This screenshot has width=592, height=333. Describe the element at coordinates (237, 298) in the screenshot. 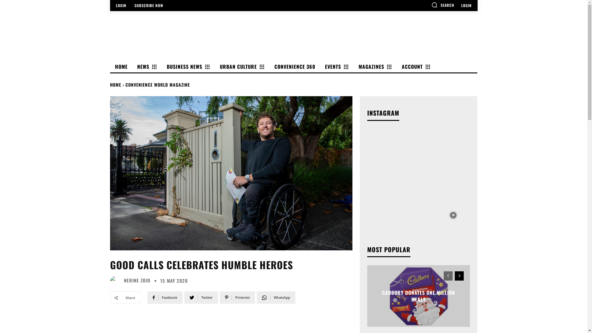

I see `Pinterest` at that location.